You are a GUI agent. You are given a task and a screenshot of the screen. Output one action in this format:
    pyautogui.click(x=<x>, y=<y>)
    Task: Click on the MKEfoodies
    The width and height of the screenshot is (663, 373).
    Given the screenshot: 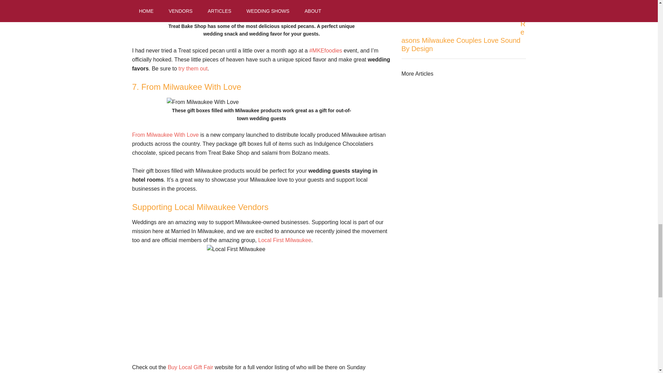 What is the action you would take?
    pyautogui.click(x=326, y=50)
    